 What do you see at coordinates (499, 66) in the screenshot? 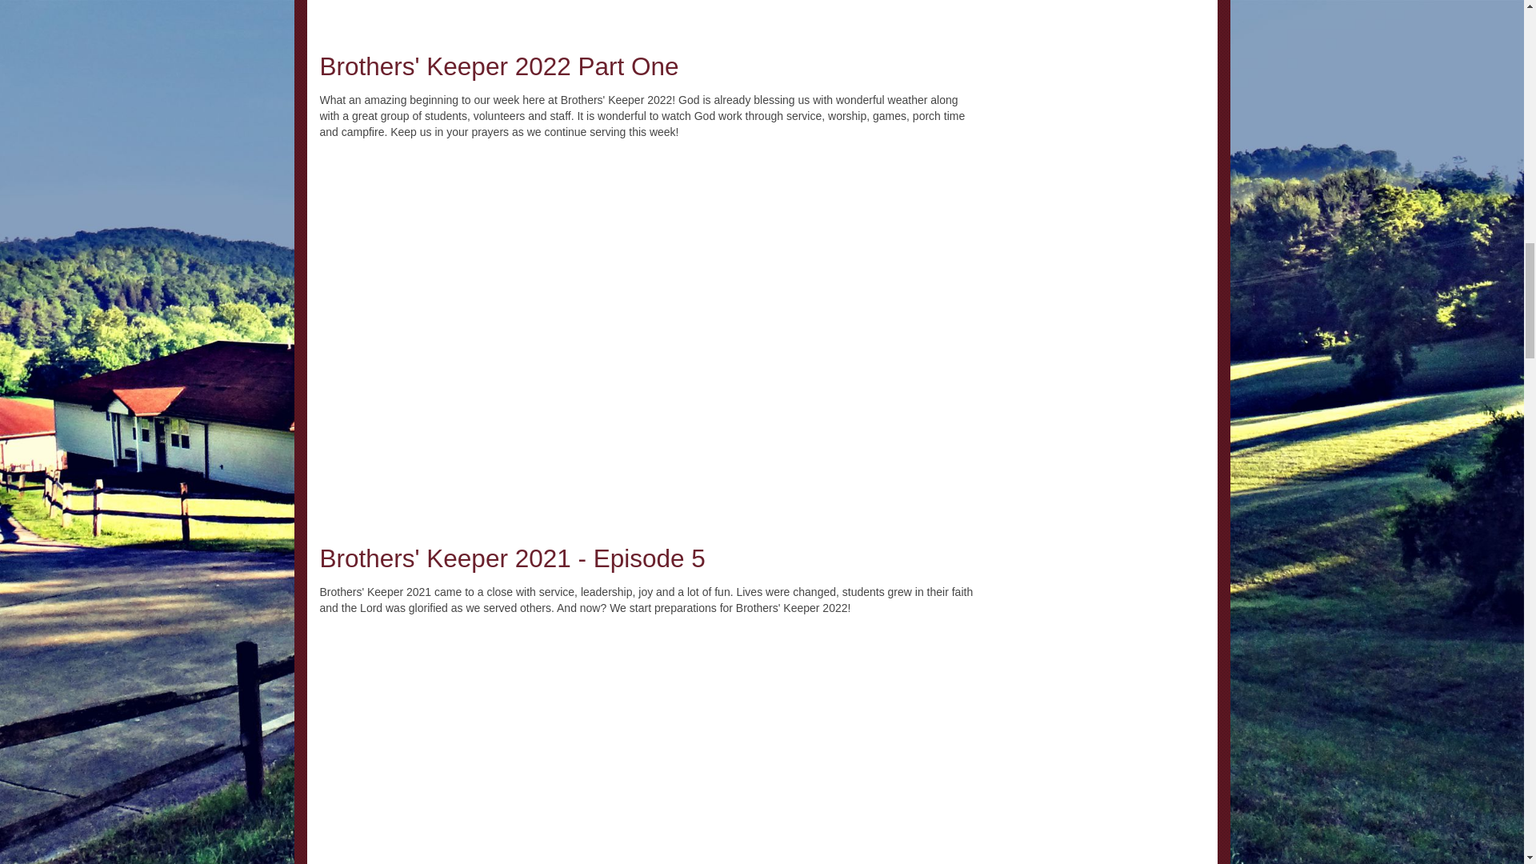
I see `Brothers' Keeper 2022 Part One` at bounding box center [499, 66].